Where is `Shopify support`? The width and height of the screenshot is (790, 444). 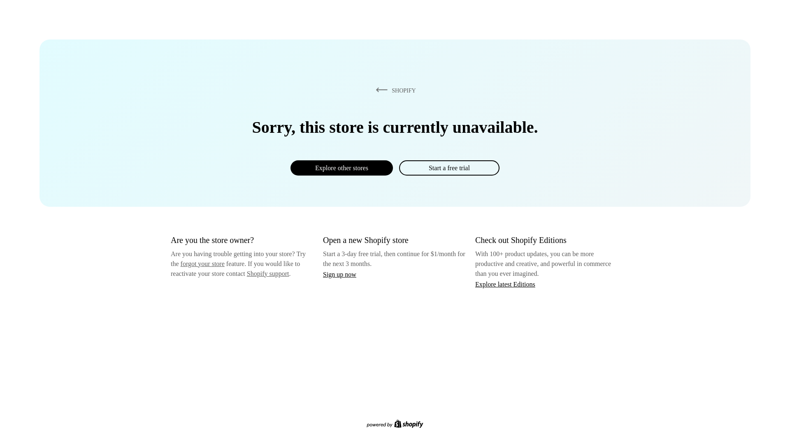 Shopify support is located at coordinates (267, 273).